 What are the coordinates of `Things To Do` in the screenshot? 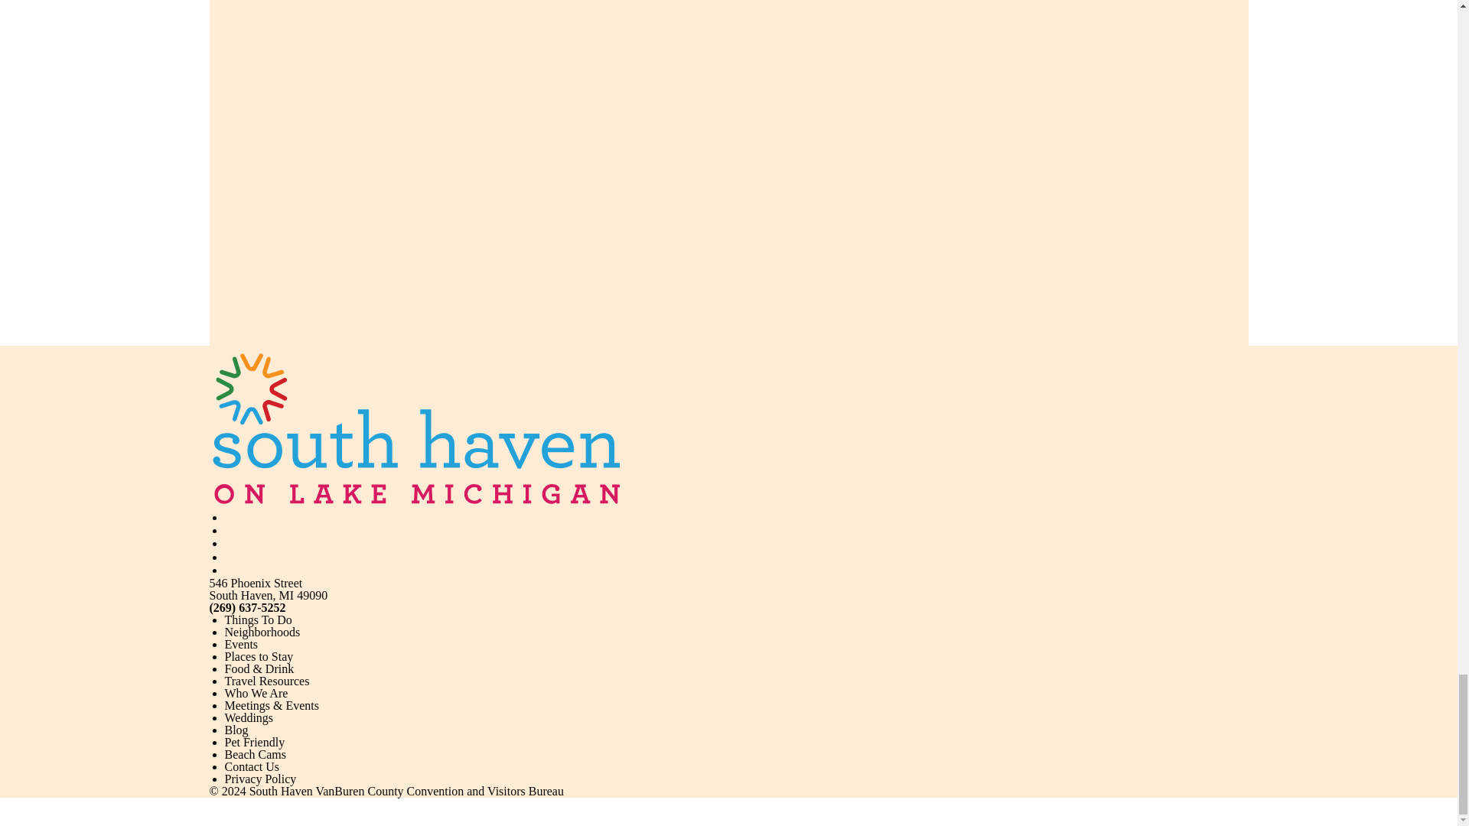 It's located at (259, 619).